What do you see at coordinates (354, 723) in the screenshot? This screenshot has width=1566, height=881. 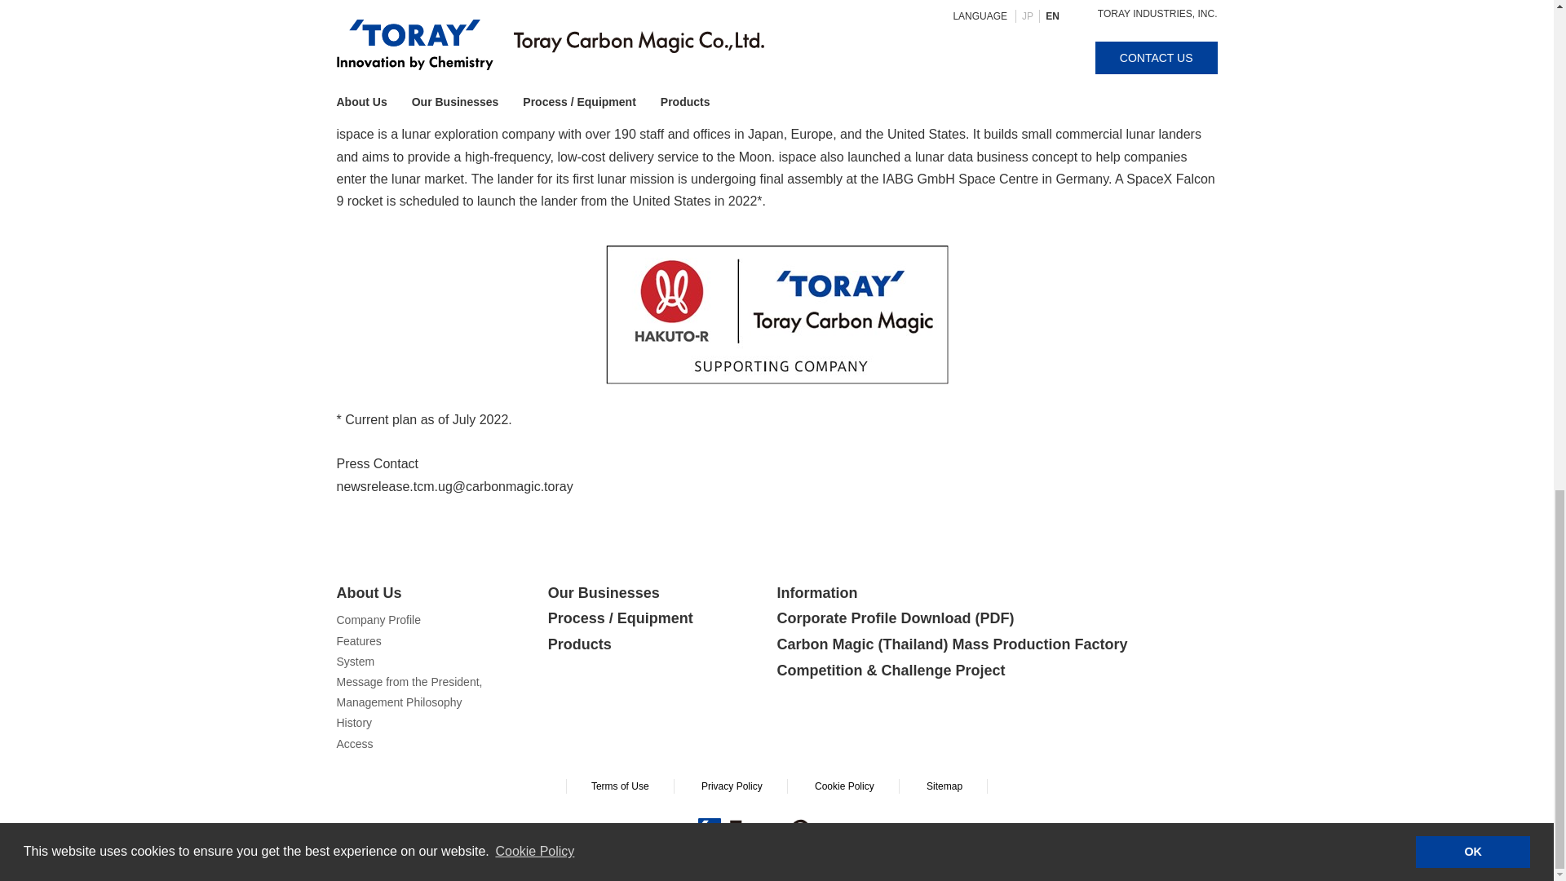 I see `History` at bounding box center [354, 723].